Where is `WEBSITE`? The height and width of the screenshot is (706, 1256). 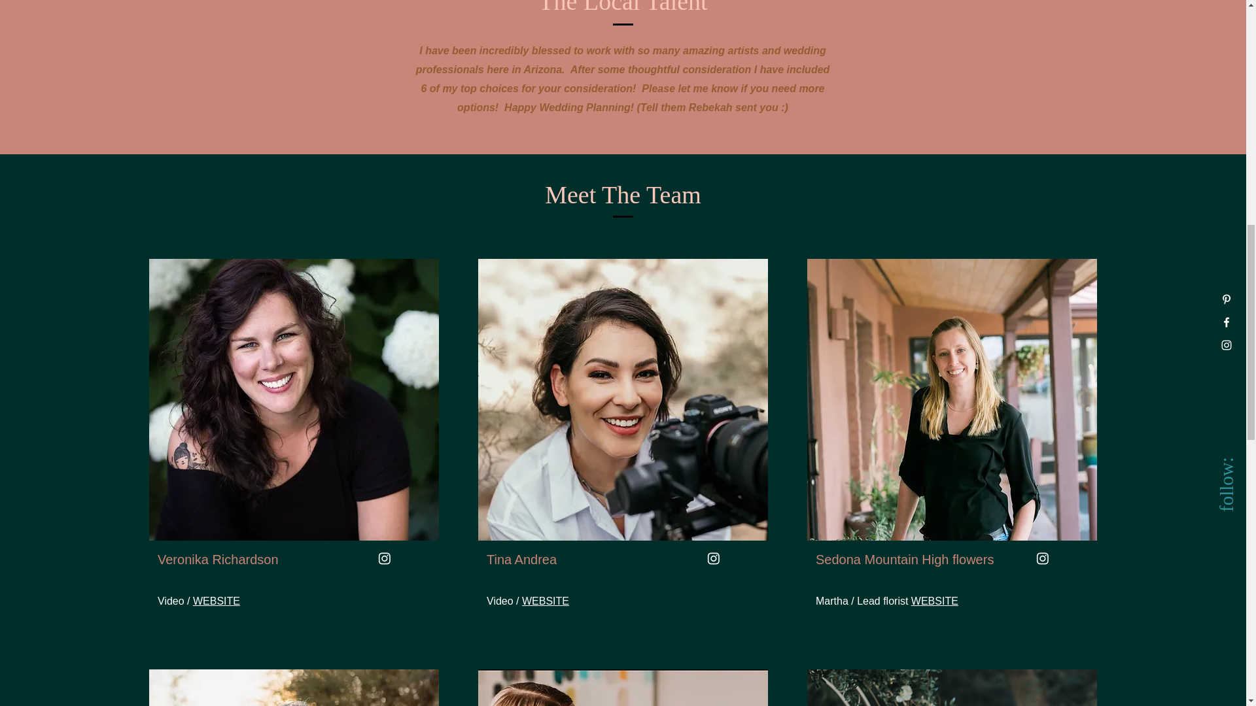 WEBSITE is located at coordinates (216, 601).